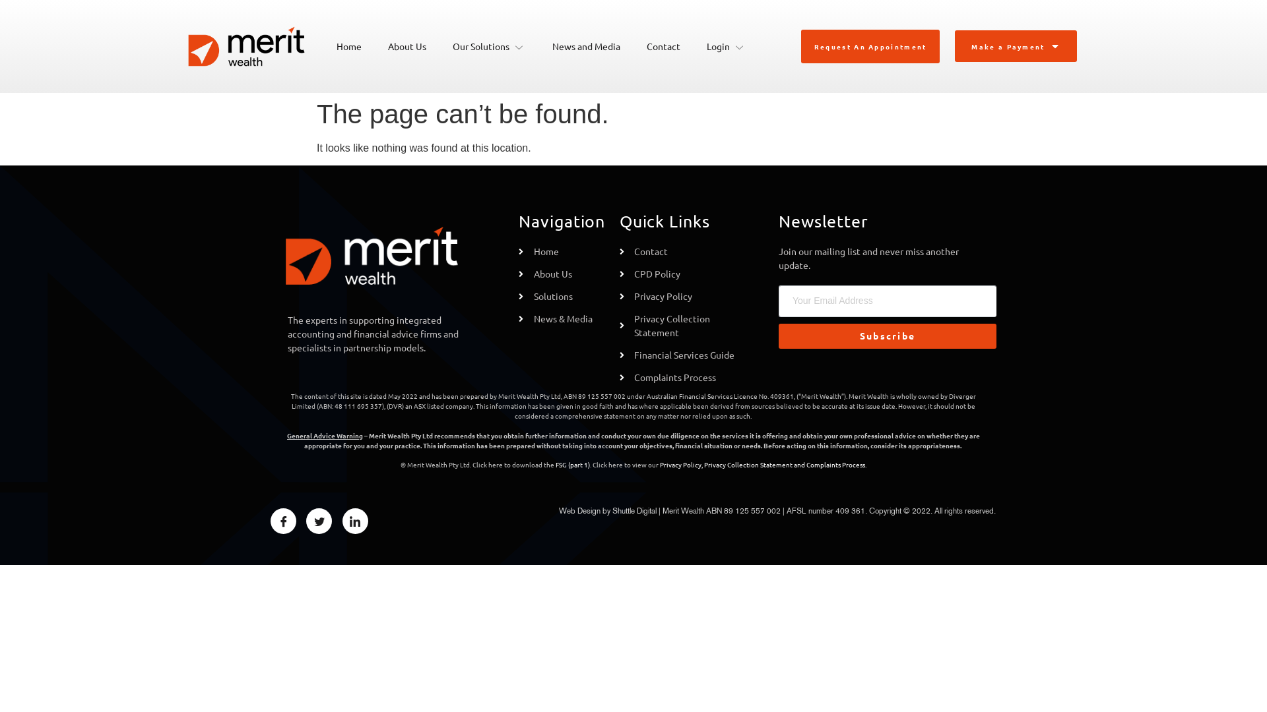  I want to click on About Us, so click(407, 46).